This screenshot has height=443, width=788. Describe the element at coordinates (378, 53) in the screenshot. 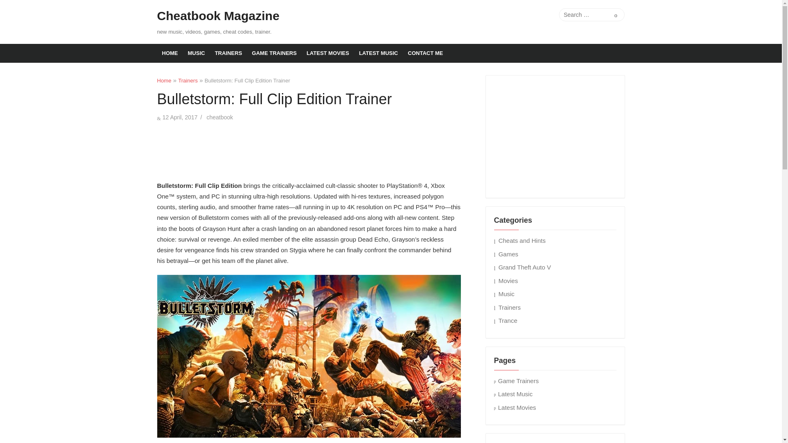

I see `LATEST MUSIC` at that location.